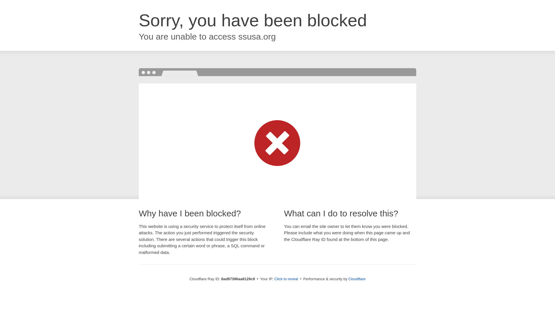 The width and height of the screenshot is (555, 312). Describe the element at coordinates (357, 279) in the screenshot. I see `Cloudflare` at that location.